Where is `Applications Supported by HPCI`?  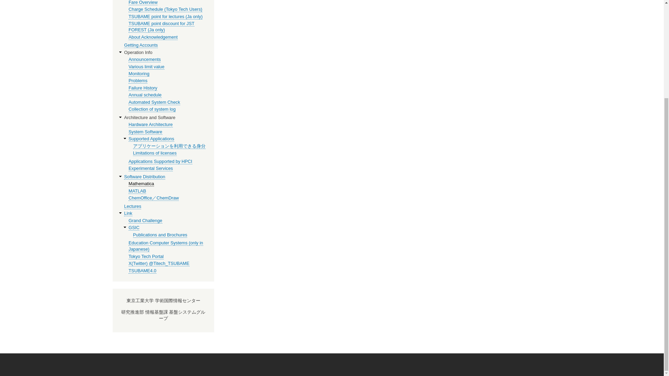
Applications Supported by HPCI is located at coordinates (160, 161).